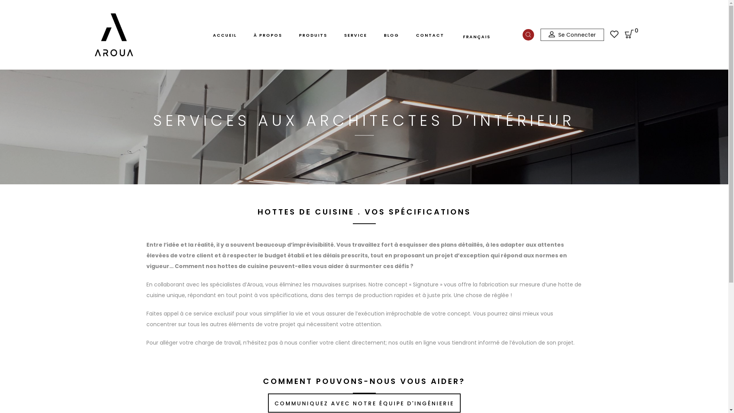 The width and height of the screenshot is (734, 413). Describe the element at coordinates (391, 35) in the screenshot. I see `BLOG` at that location.